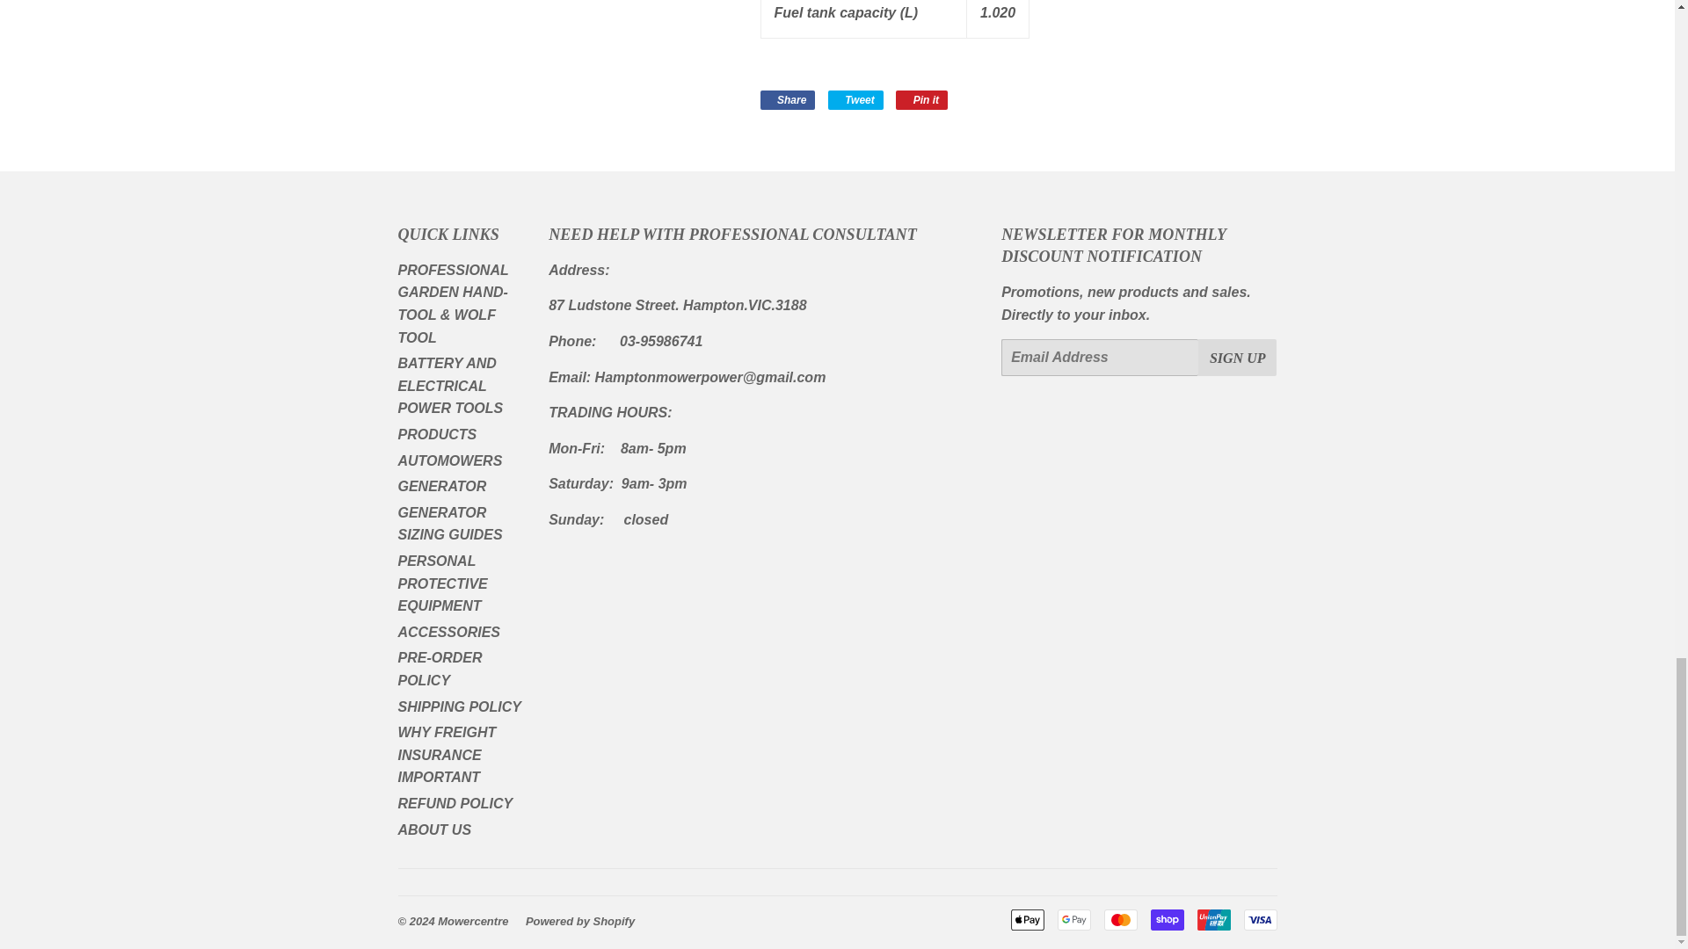 The height and width of the screenshot is (949, 1688). I want to click on Apple Pay, so click(1028, 919).